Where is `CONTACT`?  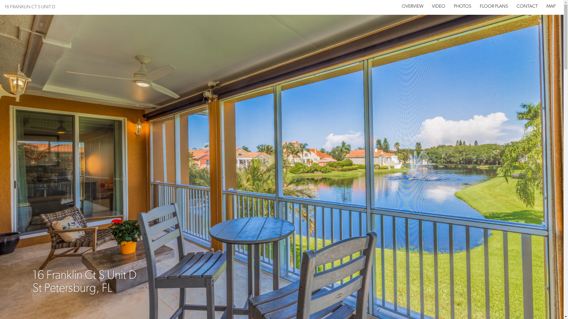
CONTACT is located at coordinates (527, 6).